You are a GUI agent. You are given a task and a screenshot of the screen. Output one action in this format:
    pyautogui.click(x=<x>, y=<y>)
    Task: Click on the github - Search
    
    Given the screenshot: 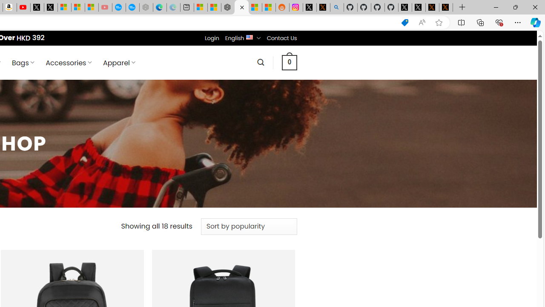 What is the action you would take?
    pyautogui.click(x=337, y=8)
    